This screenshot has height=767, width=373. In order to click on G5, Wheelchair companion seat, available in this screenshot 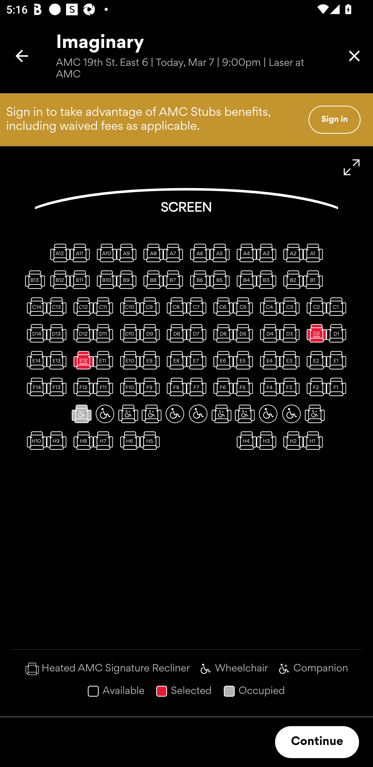, I will do `click(221, 414)`.